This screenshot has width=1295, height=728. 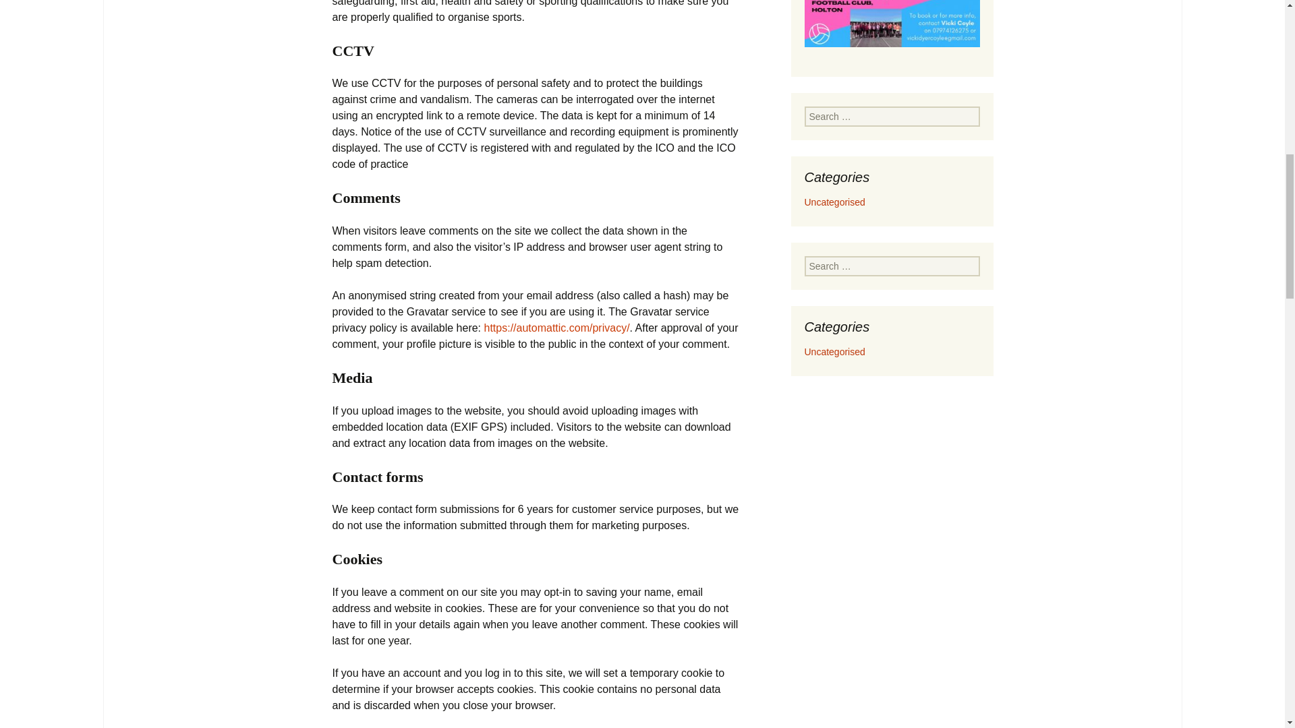 I want to click on Uncategorised, so click(x=834, y=202).